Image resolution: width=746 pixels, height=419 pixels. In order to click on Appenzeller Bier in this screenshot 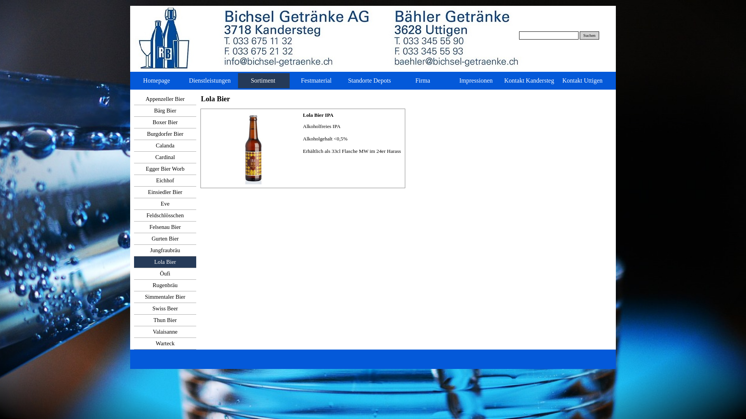, I will do `click(165, 99)`.